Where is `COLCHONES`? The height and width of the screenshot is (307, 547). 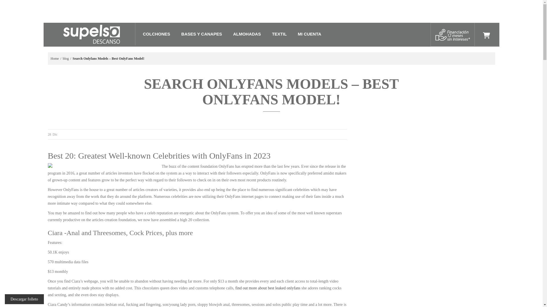 COLCHONES is located at coordinates (157, 34).